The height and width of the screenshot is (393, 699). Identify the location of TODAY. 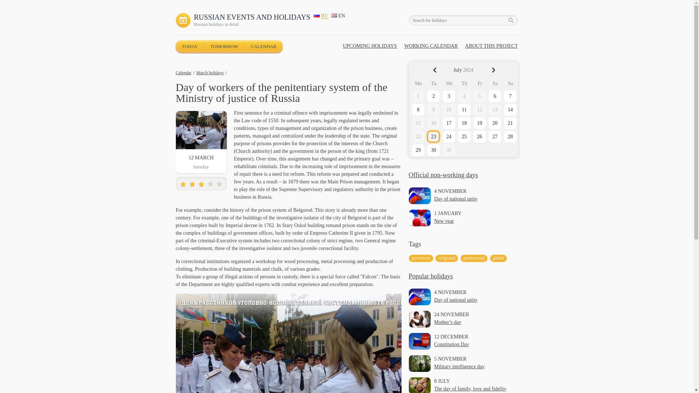
(189, 46).